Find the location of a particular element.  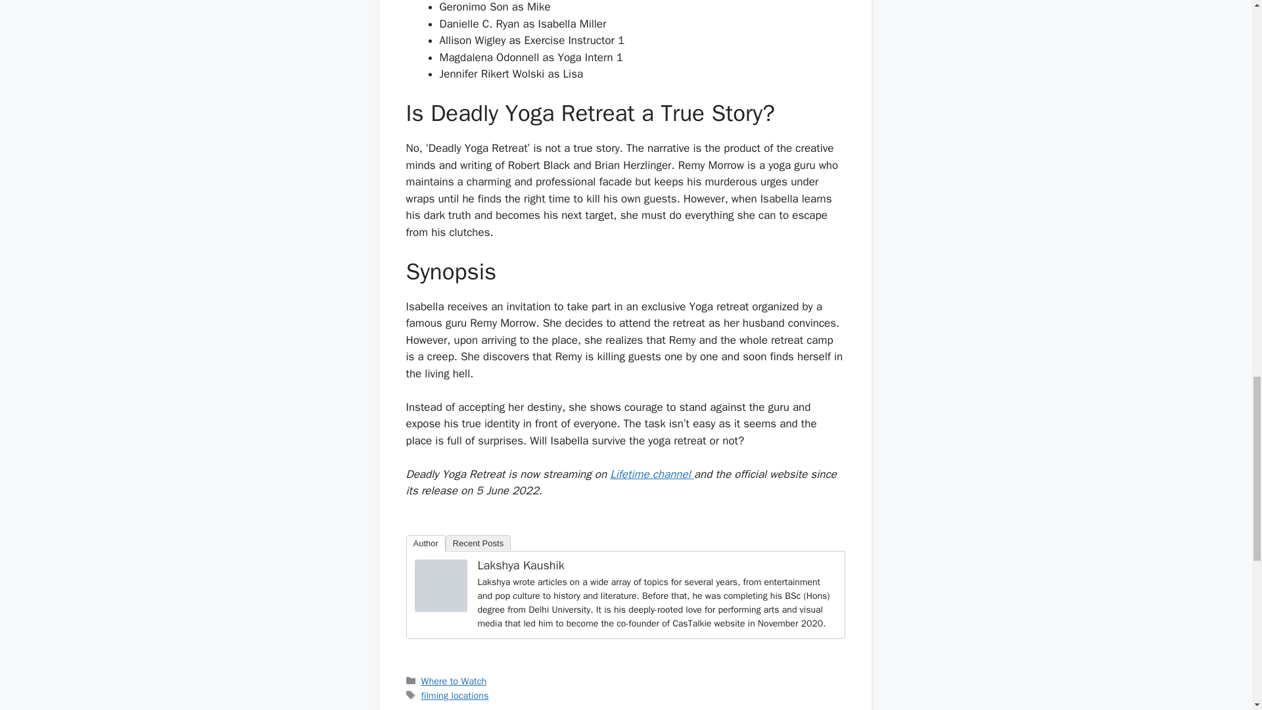

Lakshya Kaushik is located at coordinates (440, 608).